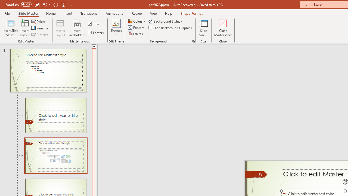  What do you see at coordinates (204, 28) in the screenshot?
I see `Slide Size` at bounding box center [204, 28].